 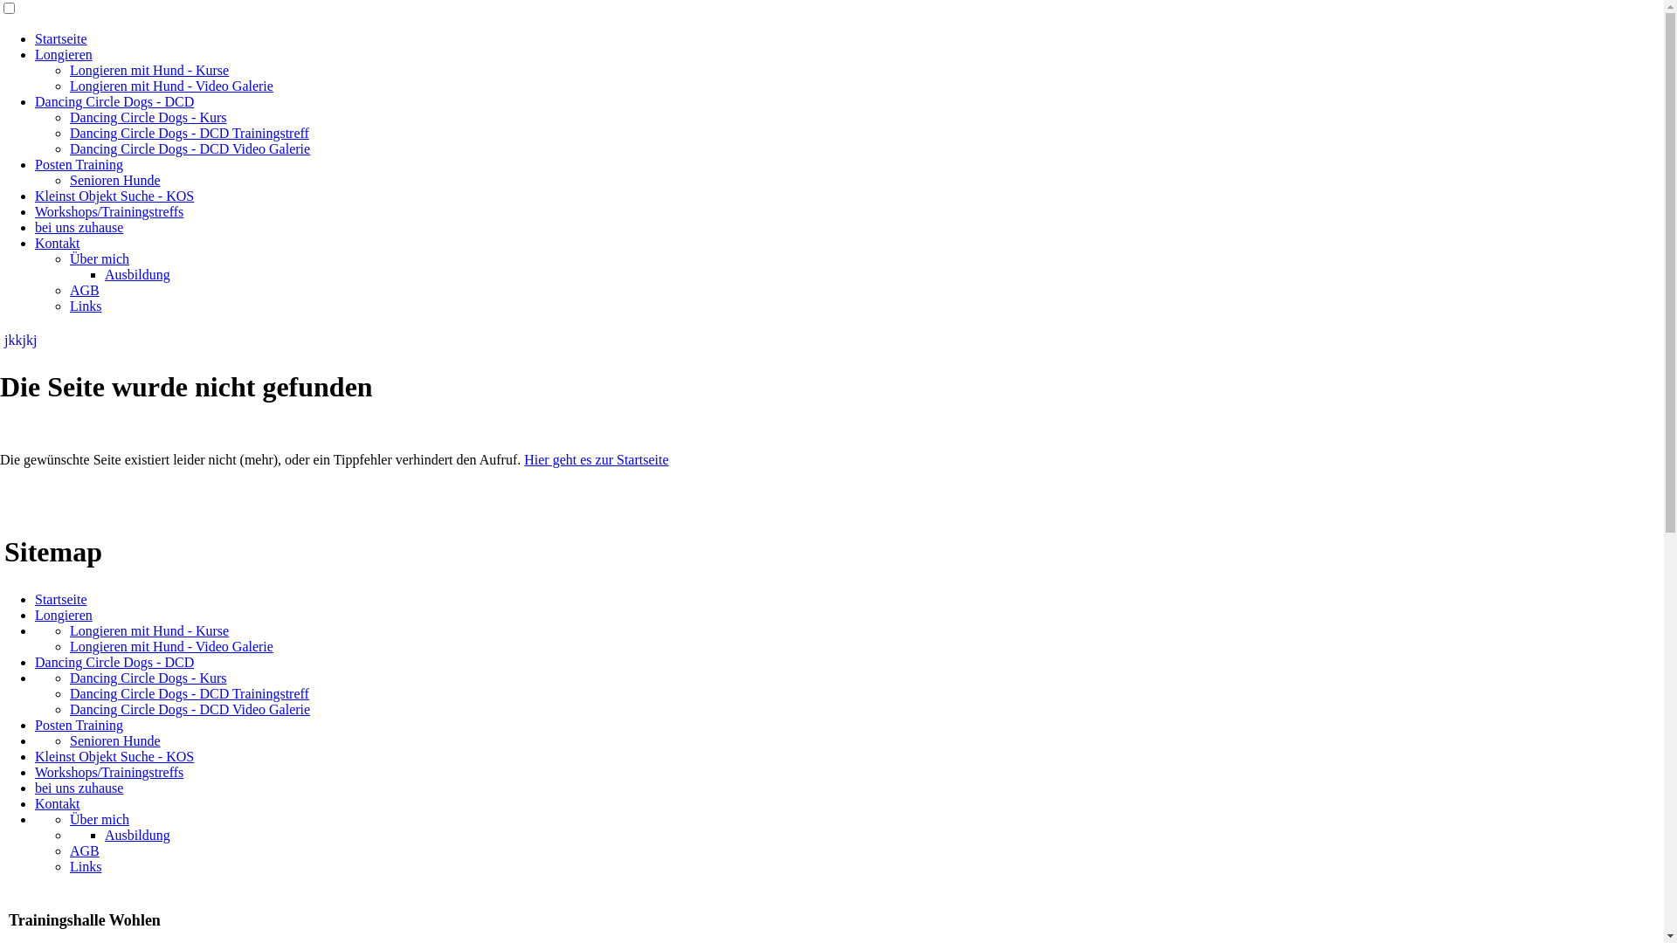 What do you see at coordinates (114, 196) in the screenshot?
I see `Kleinst Objekt Suche - KOS` at bounding box center [114, 196].